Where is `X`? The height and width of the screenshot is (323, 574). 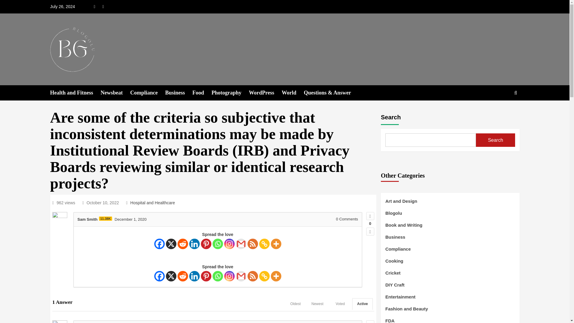 X is located at coordinates (171, 244).